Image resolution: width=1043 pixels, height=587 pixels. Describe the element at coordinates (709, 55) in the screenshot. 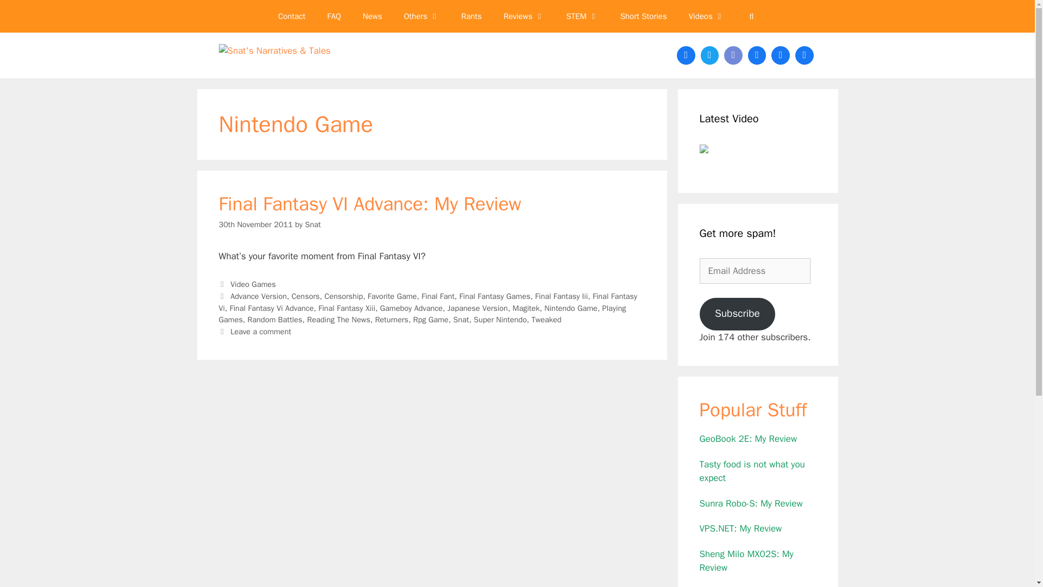

I see `Twitter` at that location.